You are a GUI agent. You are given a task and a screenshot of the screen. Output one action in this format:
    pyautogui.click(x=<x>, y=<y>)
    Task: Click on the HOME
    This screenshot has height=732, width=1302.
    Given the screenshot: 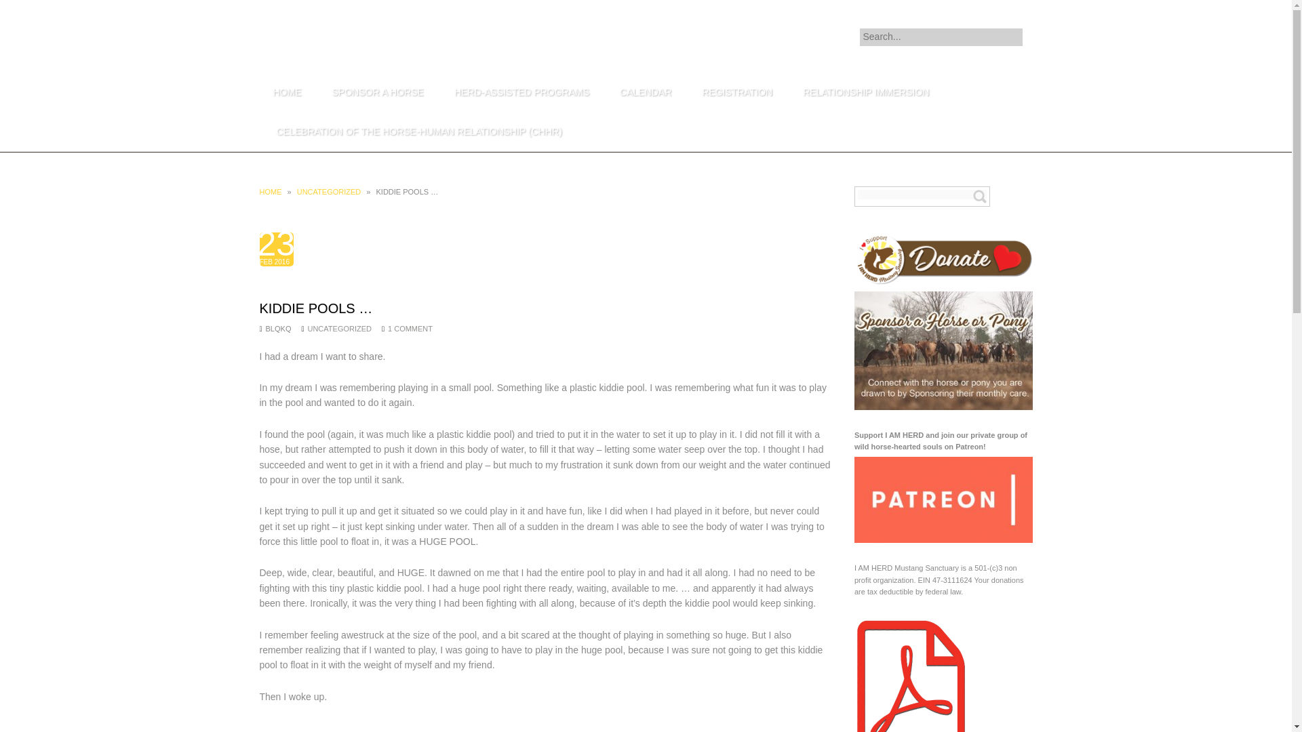 What is the action you would take?
    pyautogui.click(x=287, y=93)
    